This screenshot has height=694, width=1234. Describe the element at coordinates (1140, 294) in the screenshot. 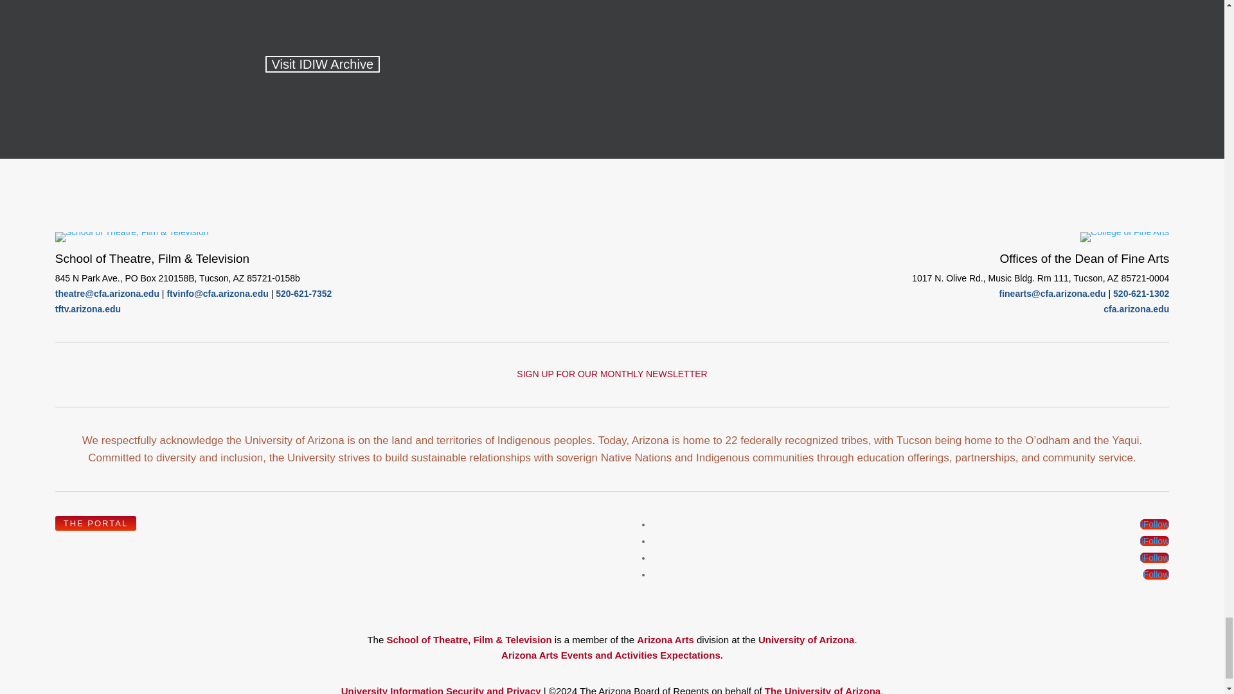

I see `520-621-1302` at that location.